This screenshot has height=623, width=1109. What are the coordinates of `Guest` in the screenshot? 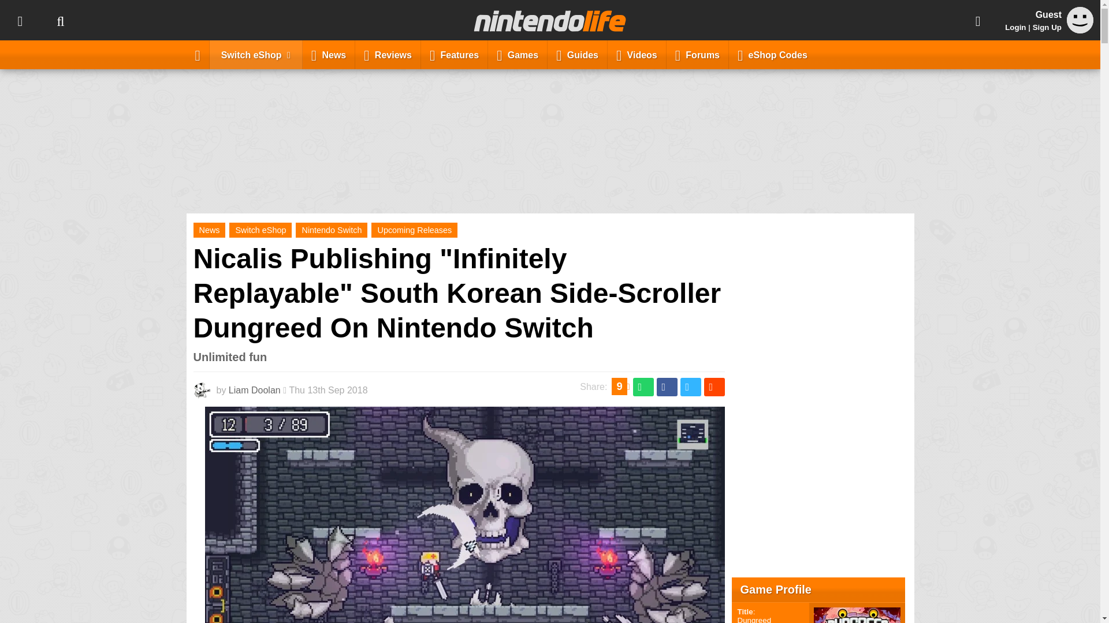 It's located at (1080, 20).